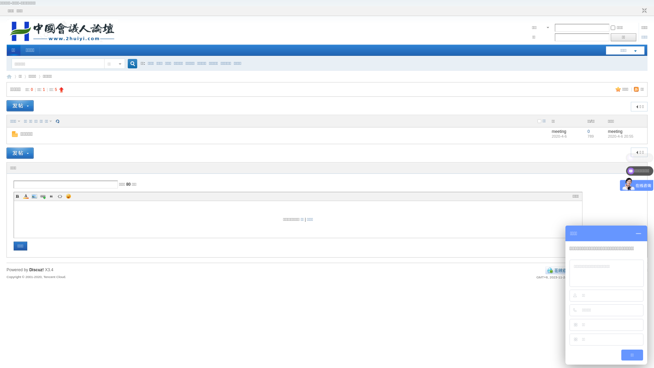  Describe the element at coordinates (585, 270) in the screenshot. I see `Archiver` at that location.